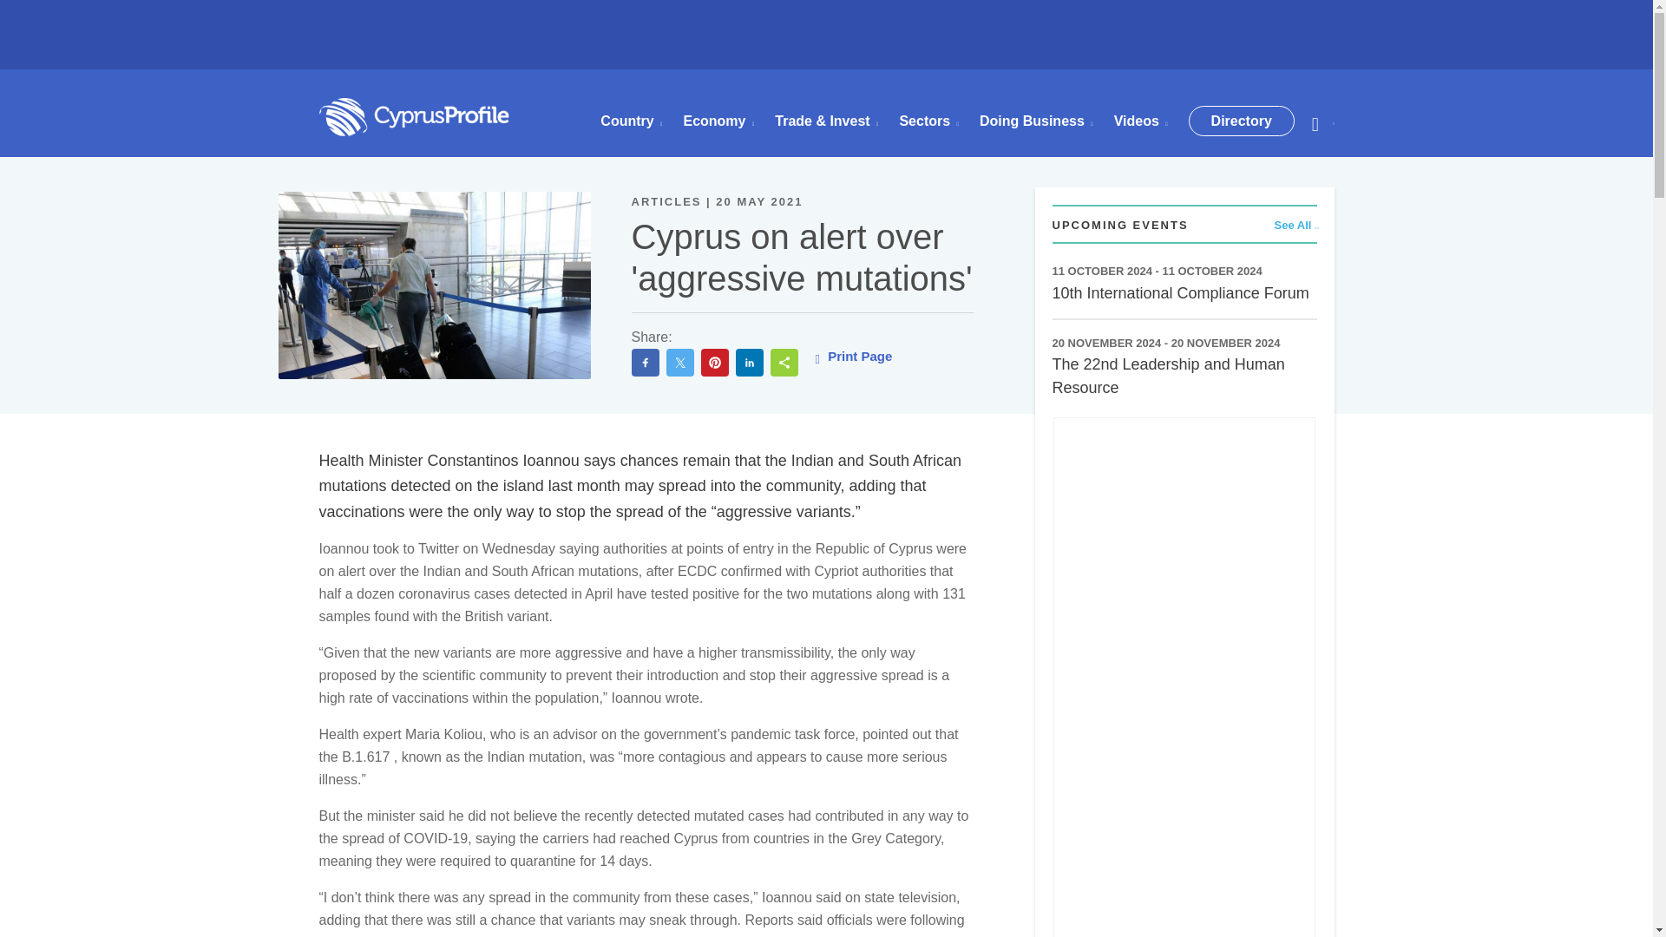 The width and height of the screenshot is (1666, 937). What do you see at coordinates (415, 117) in the screenshot?
I see `Cyprus Profile` at bounding box center [415, 117].